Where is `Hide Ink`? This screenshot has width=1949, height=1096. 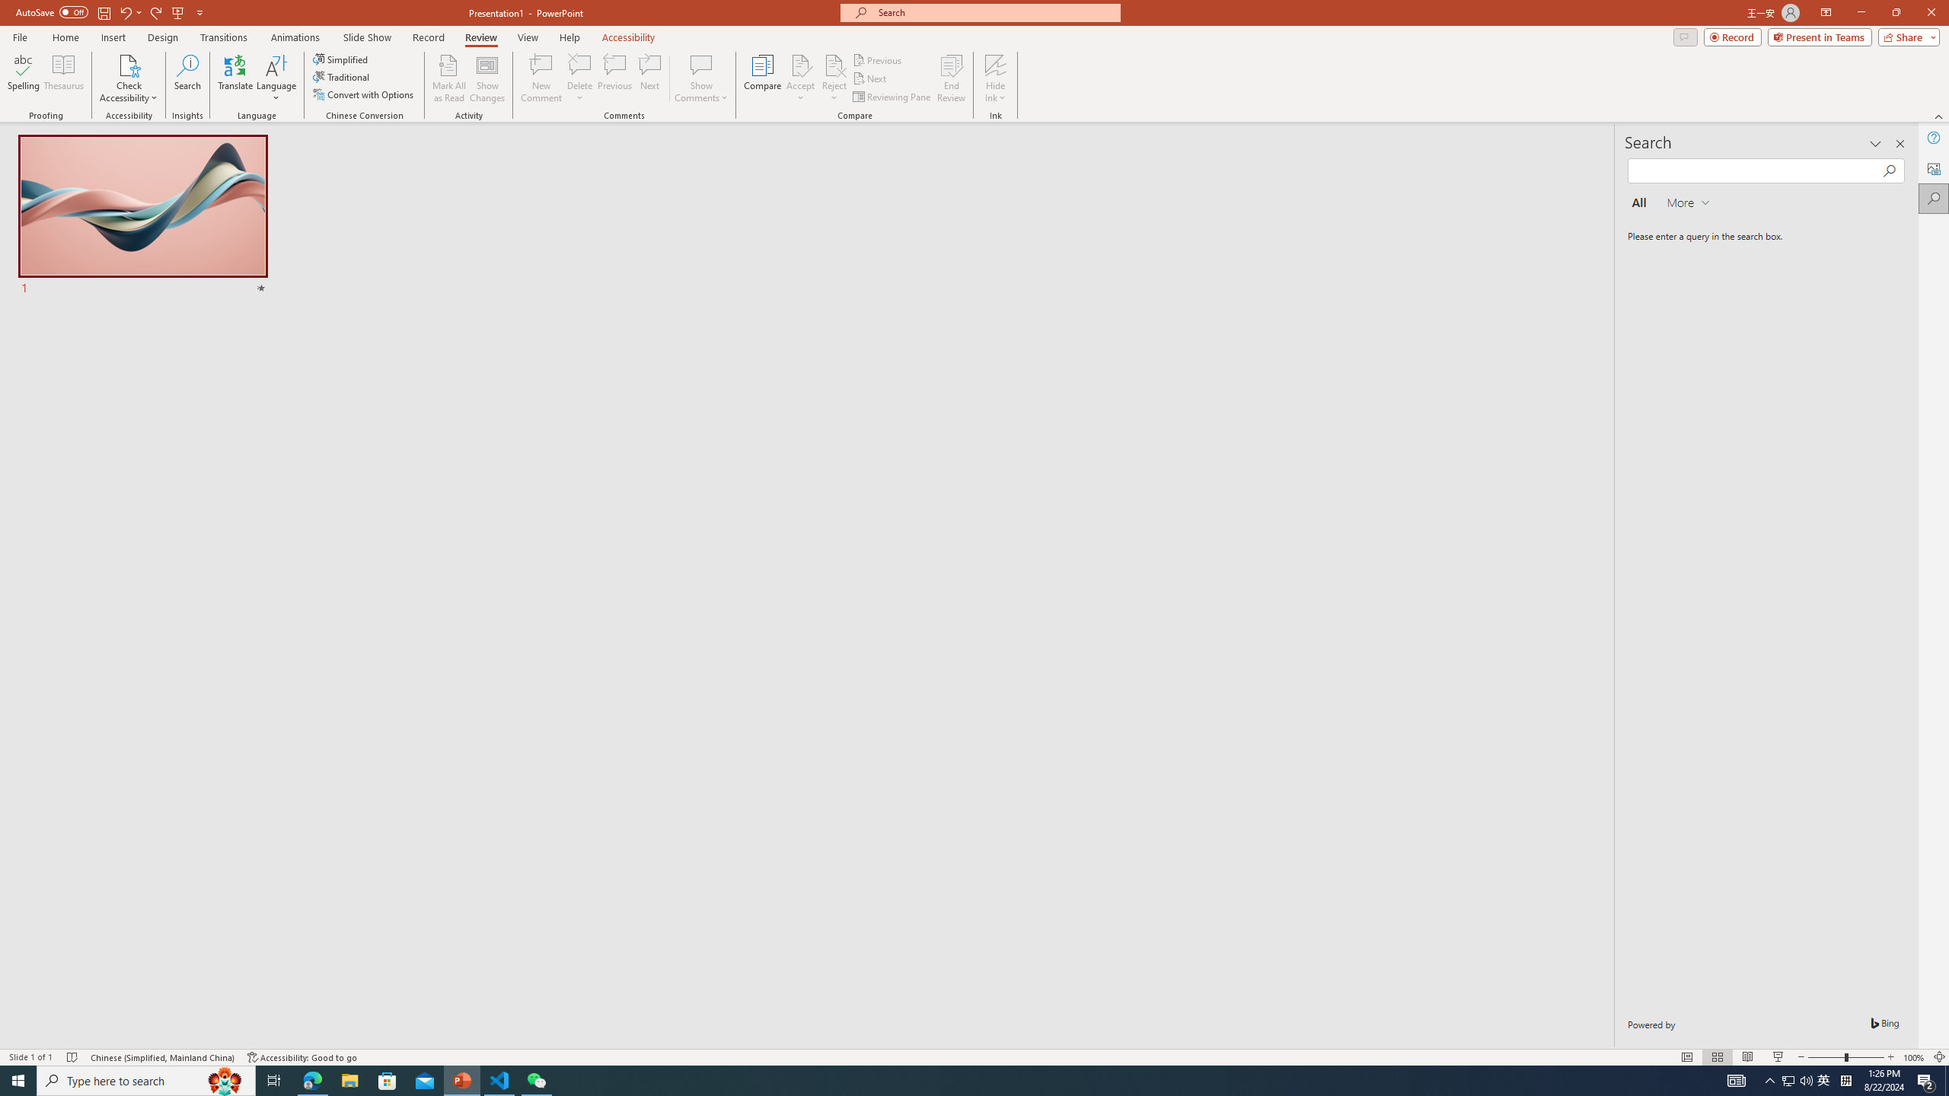 Hide Ink is located at coordinates (996, 78).